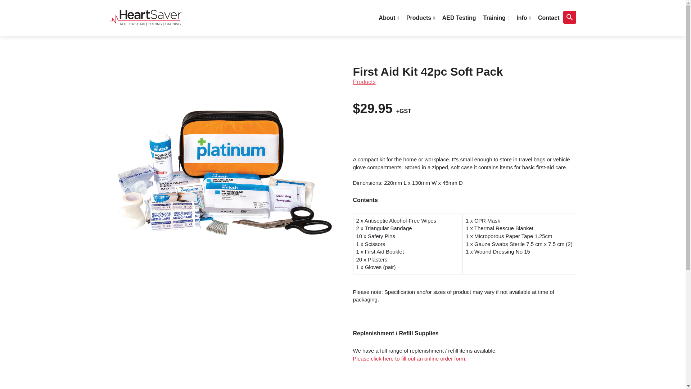  Describe the element at coordinates (410, 359) in the screenshot. I see `First Aid Kit Replenishment Items Order Form` at that location.